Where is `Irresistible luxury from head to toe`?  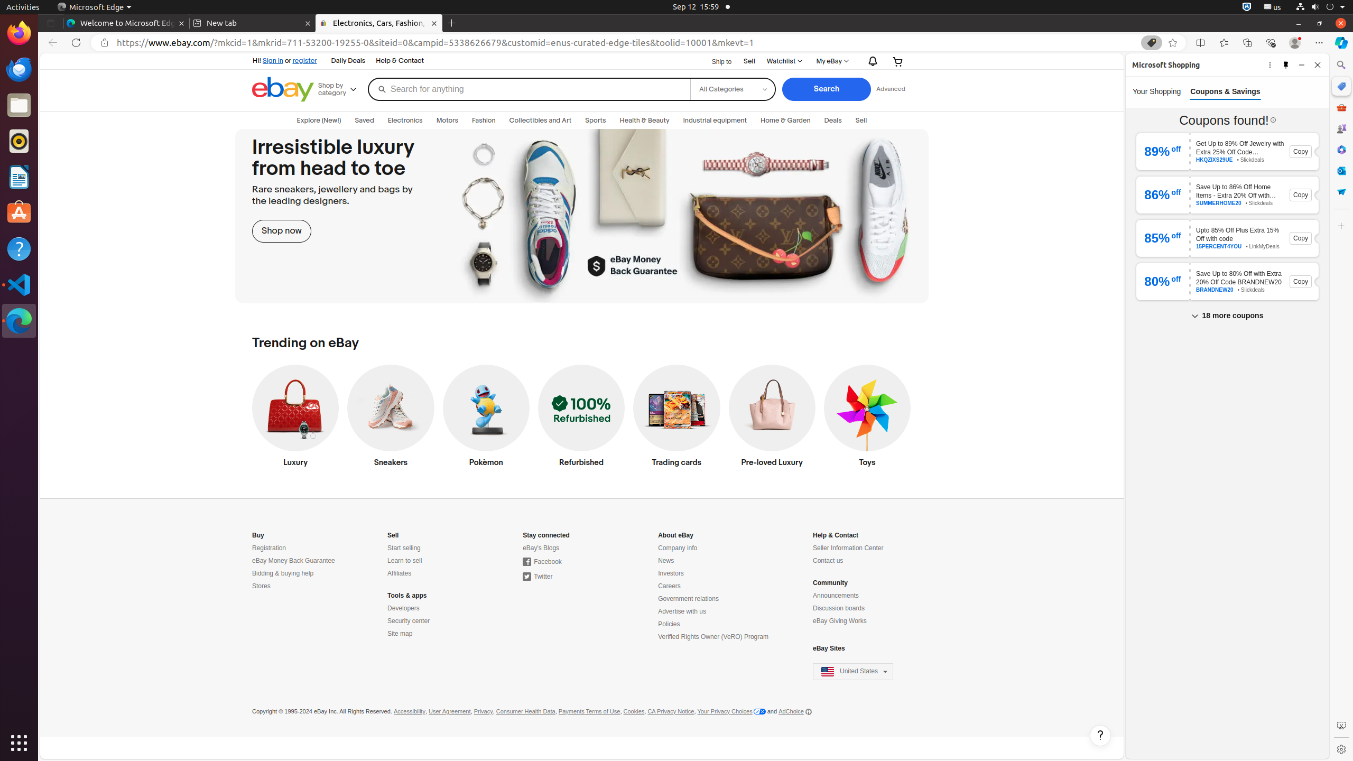 Irresistible luxury from head to toe is located at coordinates (582, 216).